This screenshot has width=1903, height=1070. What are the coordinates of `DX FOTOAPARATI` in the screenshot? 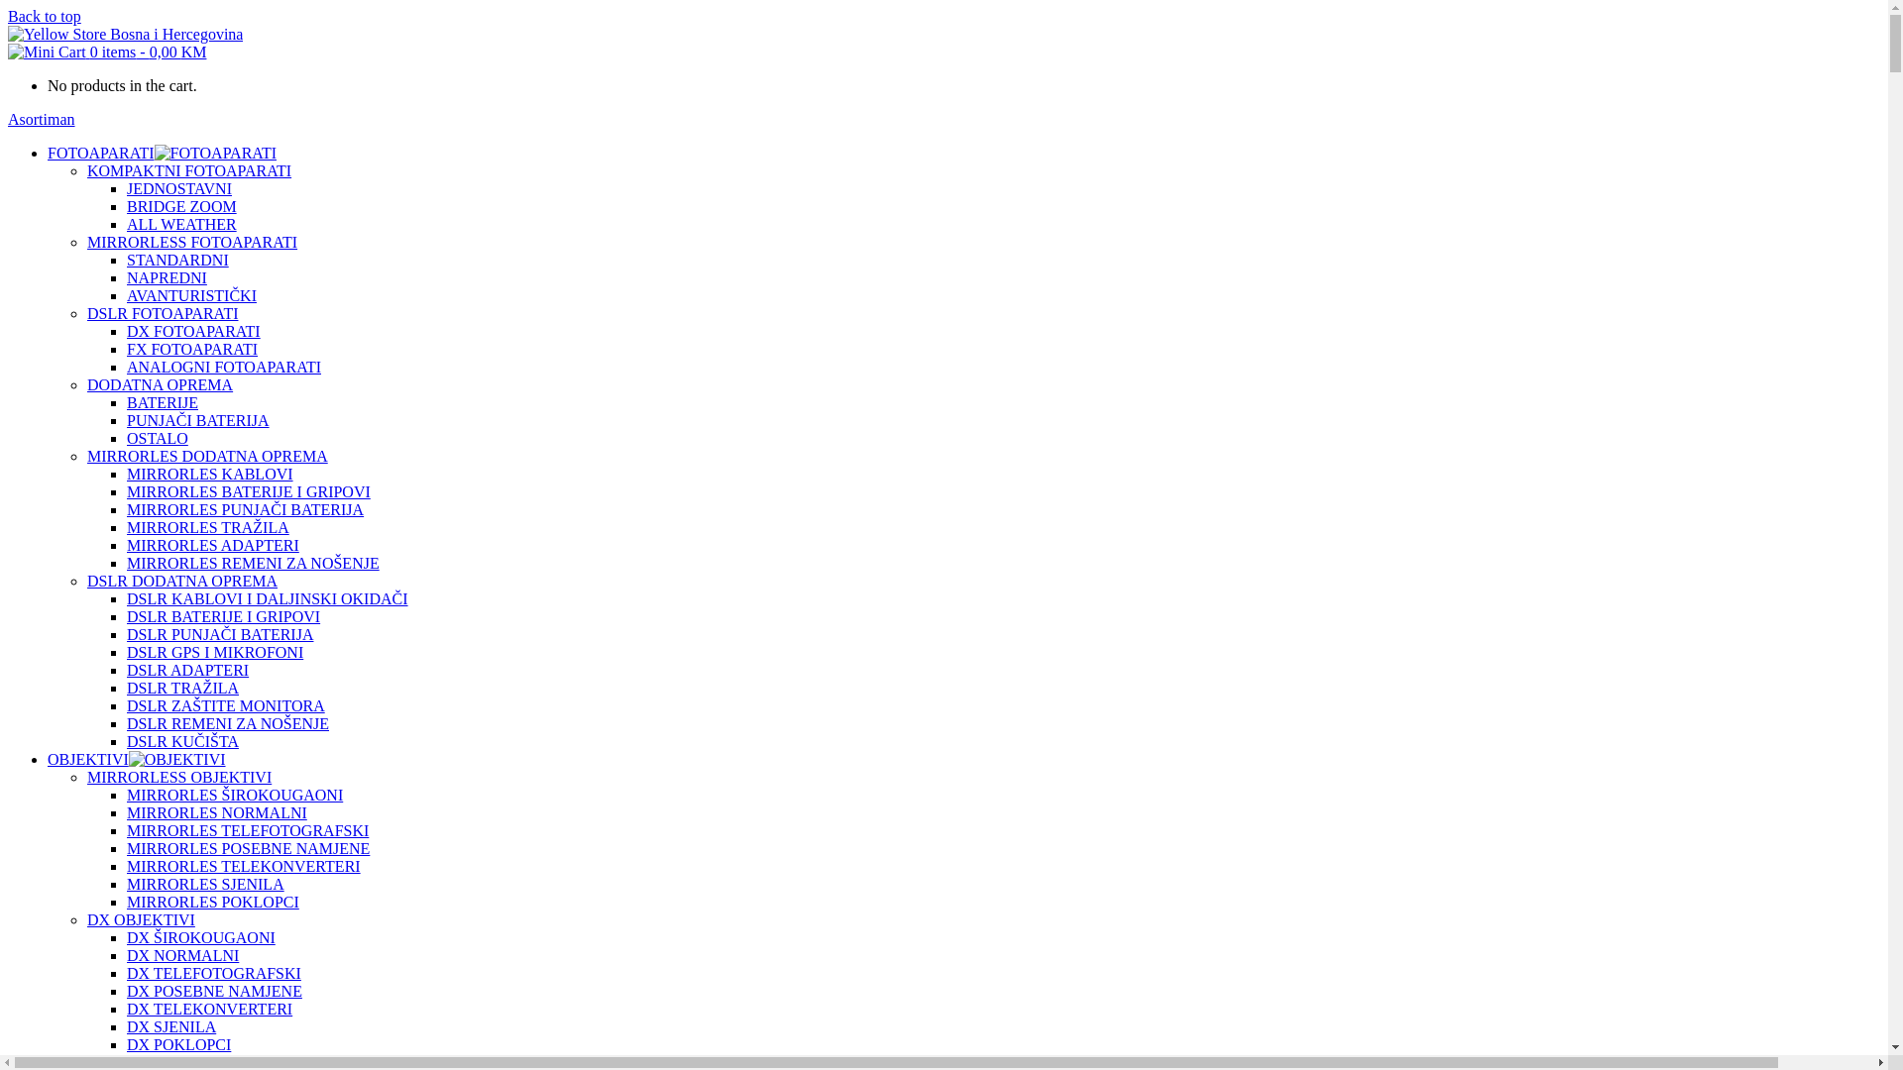 It's located at (194, 331).